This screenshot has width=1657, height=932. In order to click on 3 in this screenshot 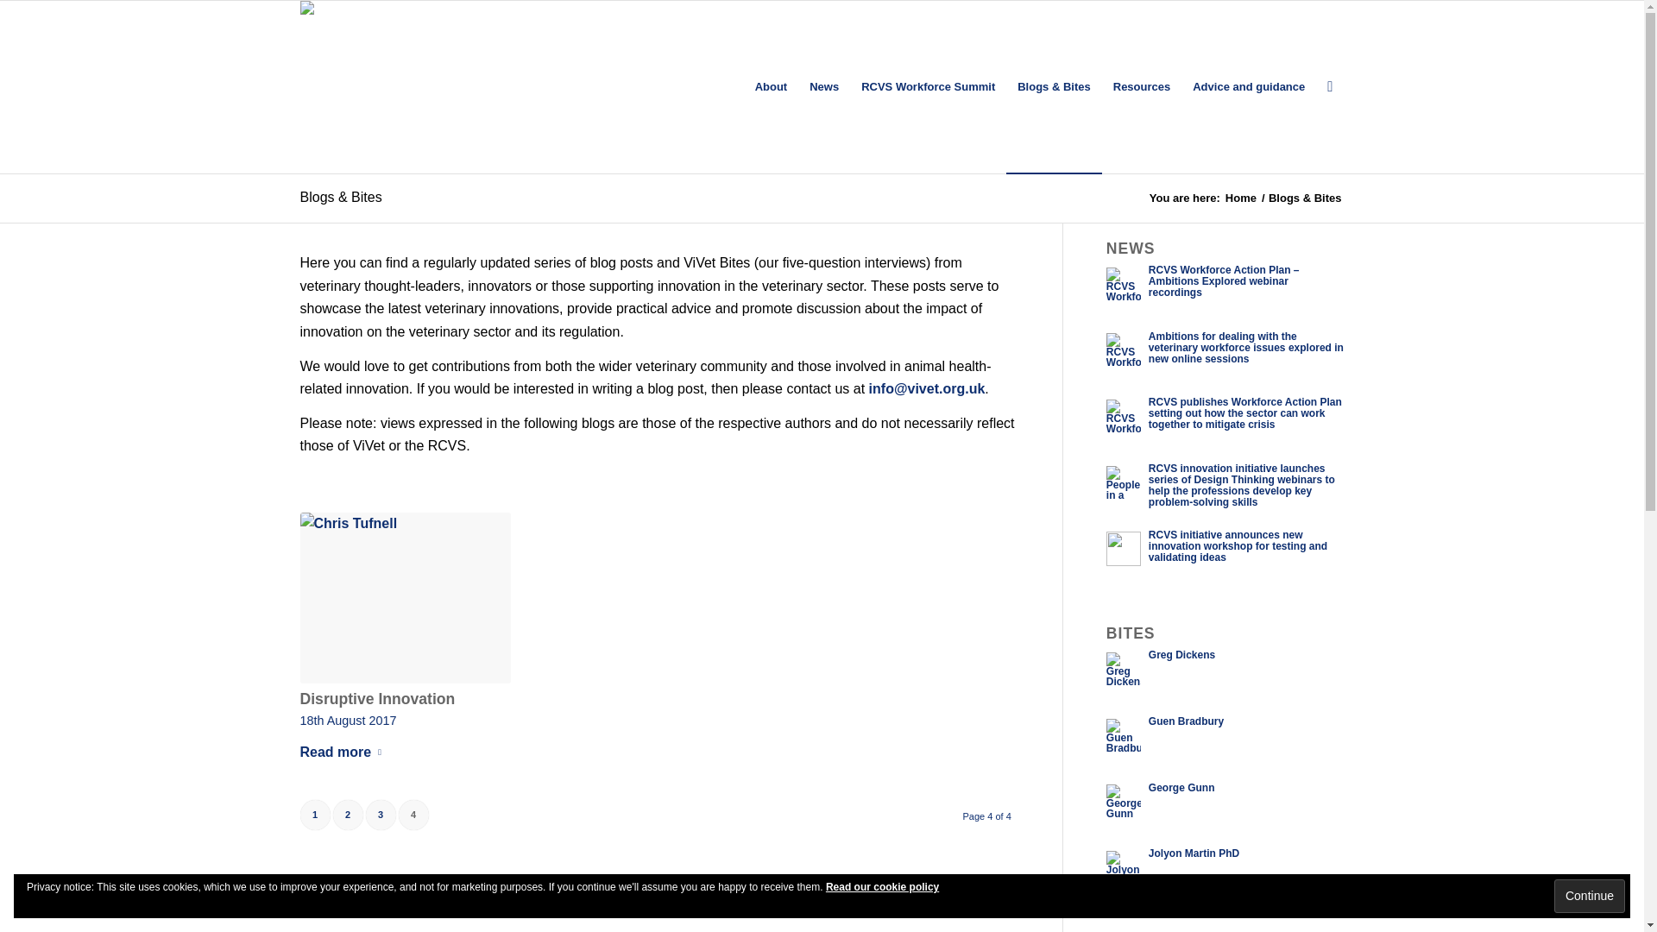, I will do `click(381, 815)`.